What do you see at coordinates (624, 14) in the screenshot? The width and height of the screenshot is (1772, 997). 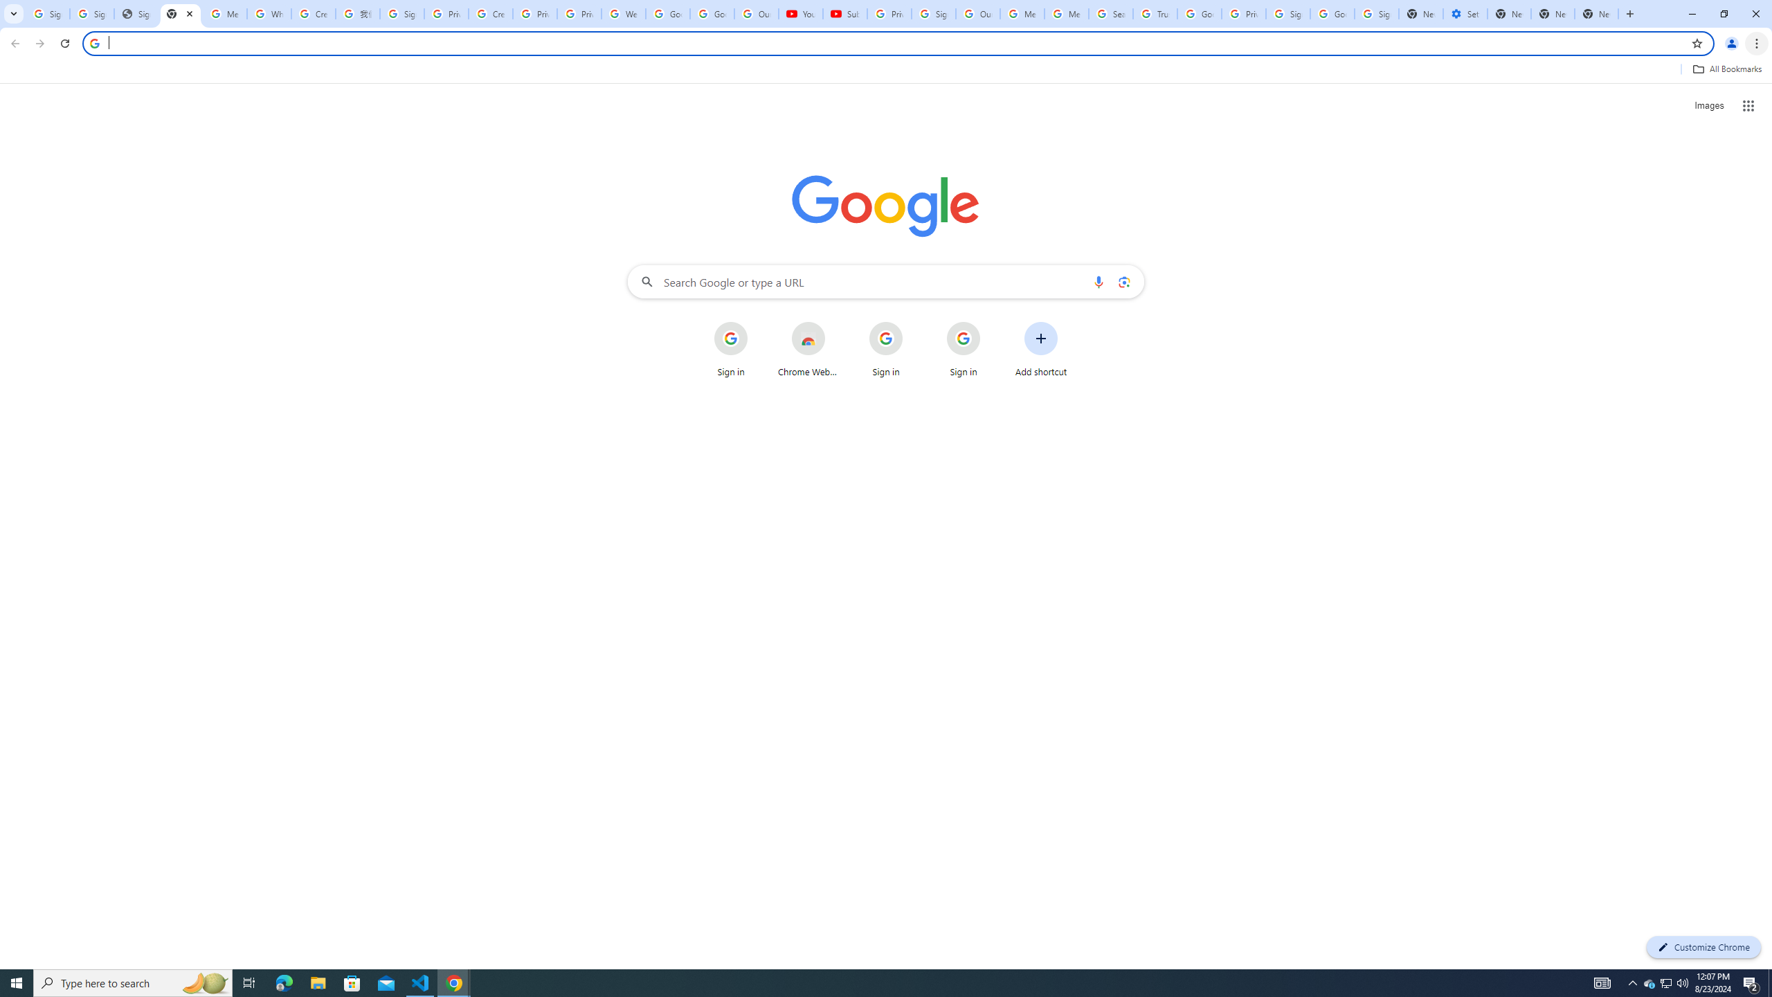 I see `Welcome to My Activity` at bounding box center [624, 14].